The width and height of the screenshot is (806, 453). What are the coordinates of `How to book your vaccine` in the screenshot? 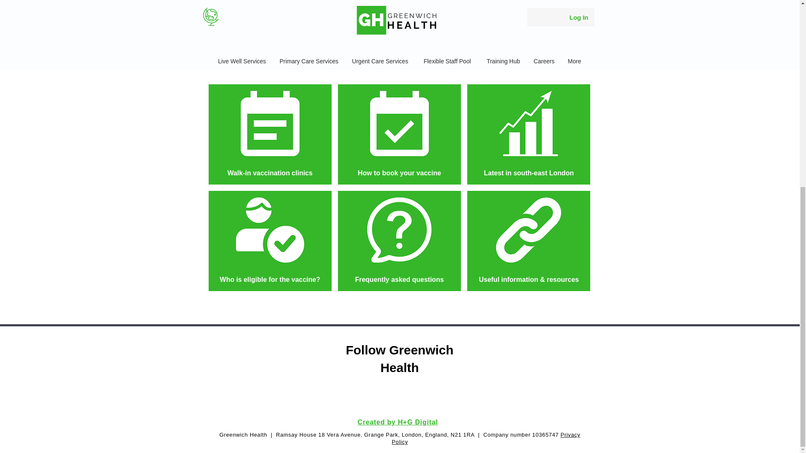 It's located at (399, 134).